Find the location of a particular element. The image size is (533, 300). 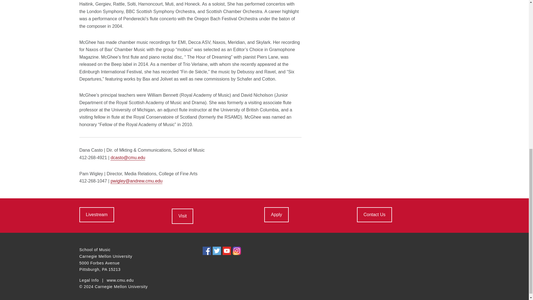

Apply button is located at coordinates (276, 215).